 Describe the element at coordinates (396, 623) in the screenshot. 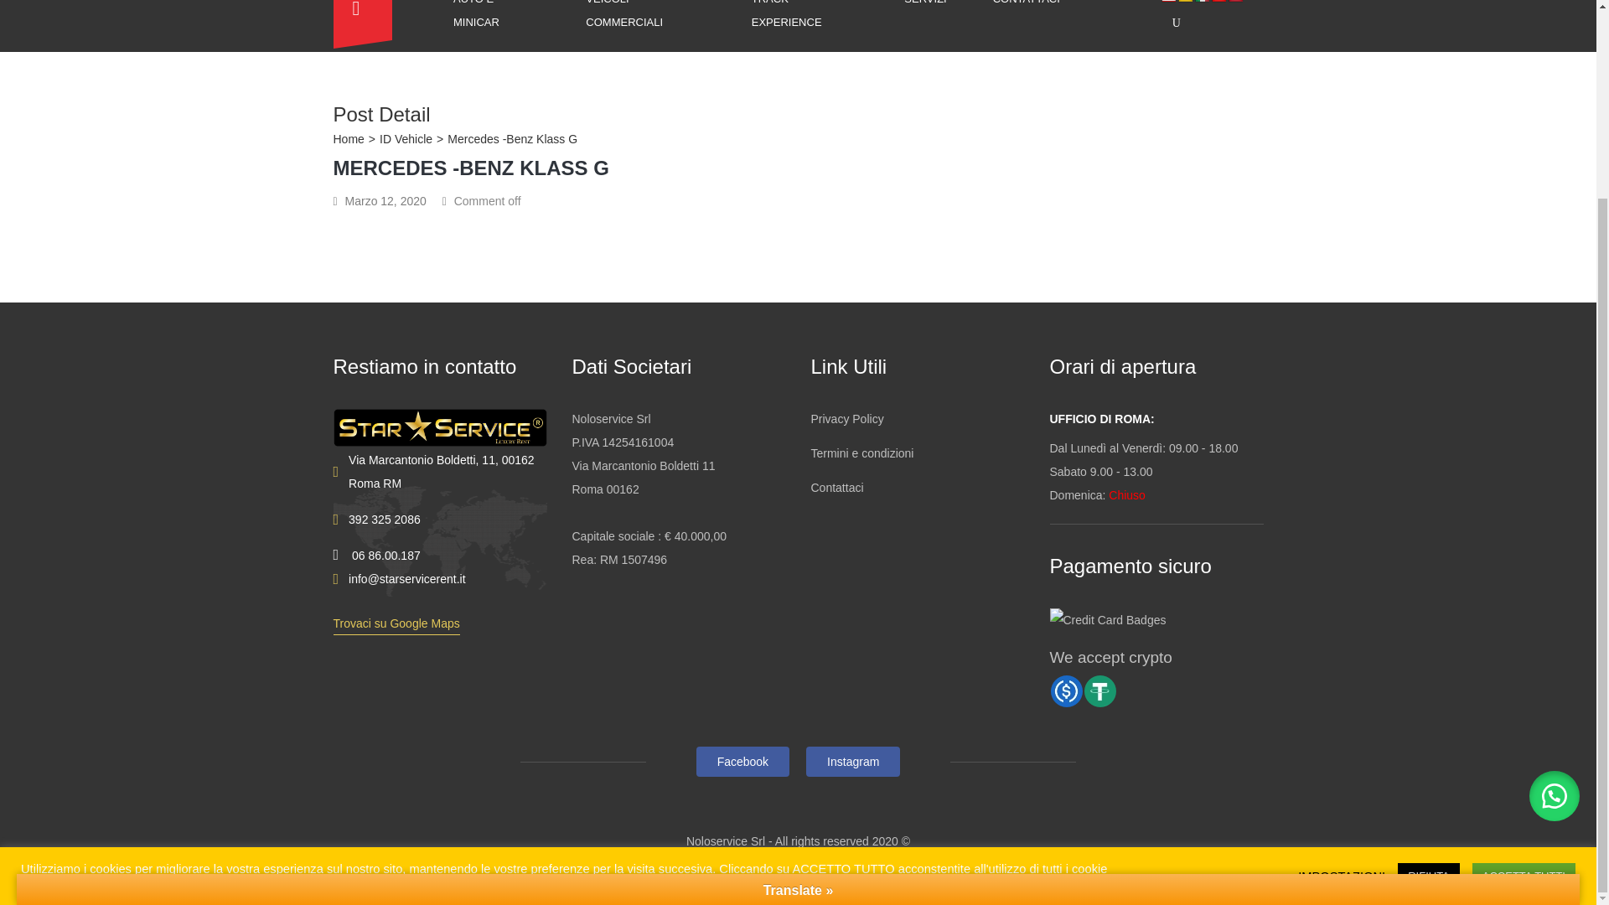

I see `Trovaci su Google Maps` at that location.